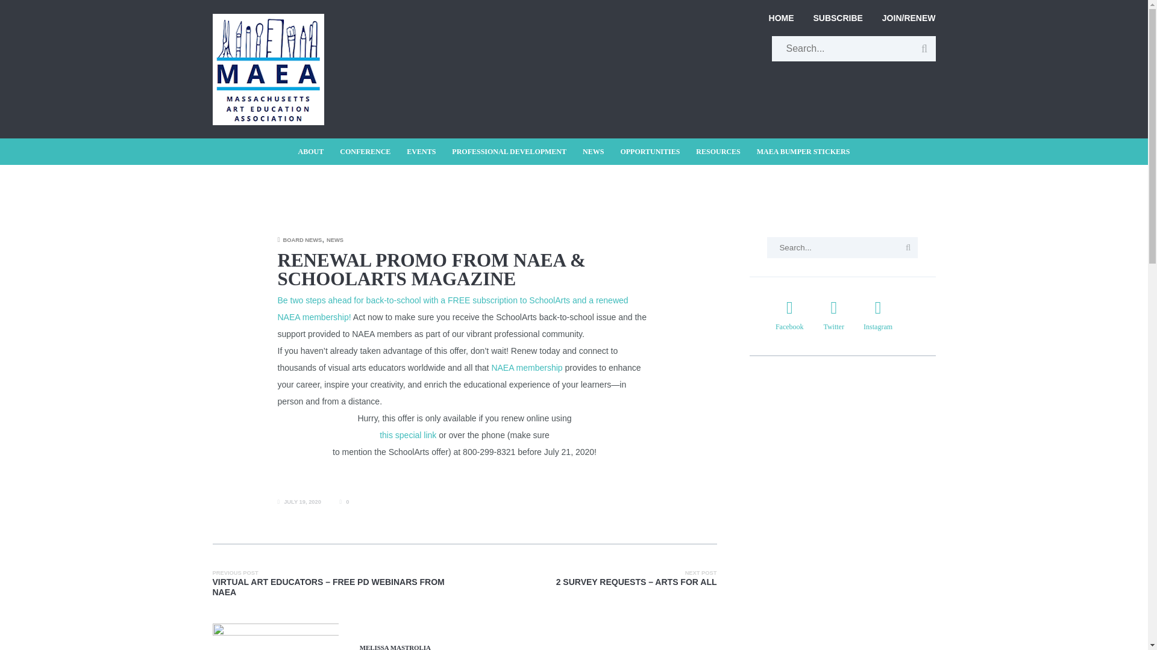 The image size is (1157, 650). Describe the element at coordinates (421, 152) in the screenshot. I see `EVENTS` at that location.